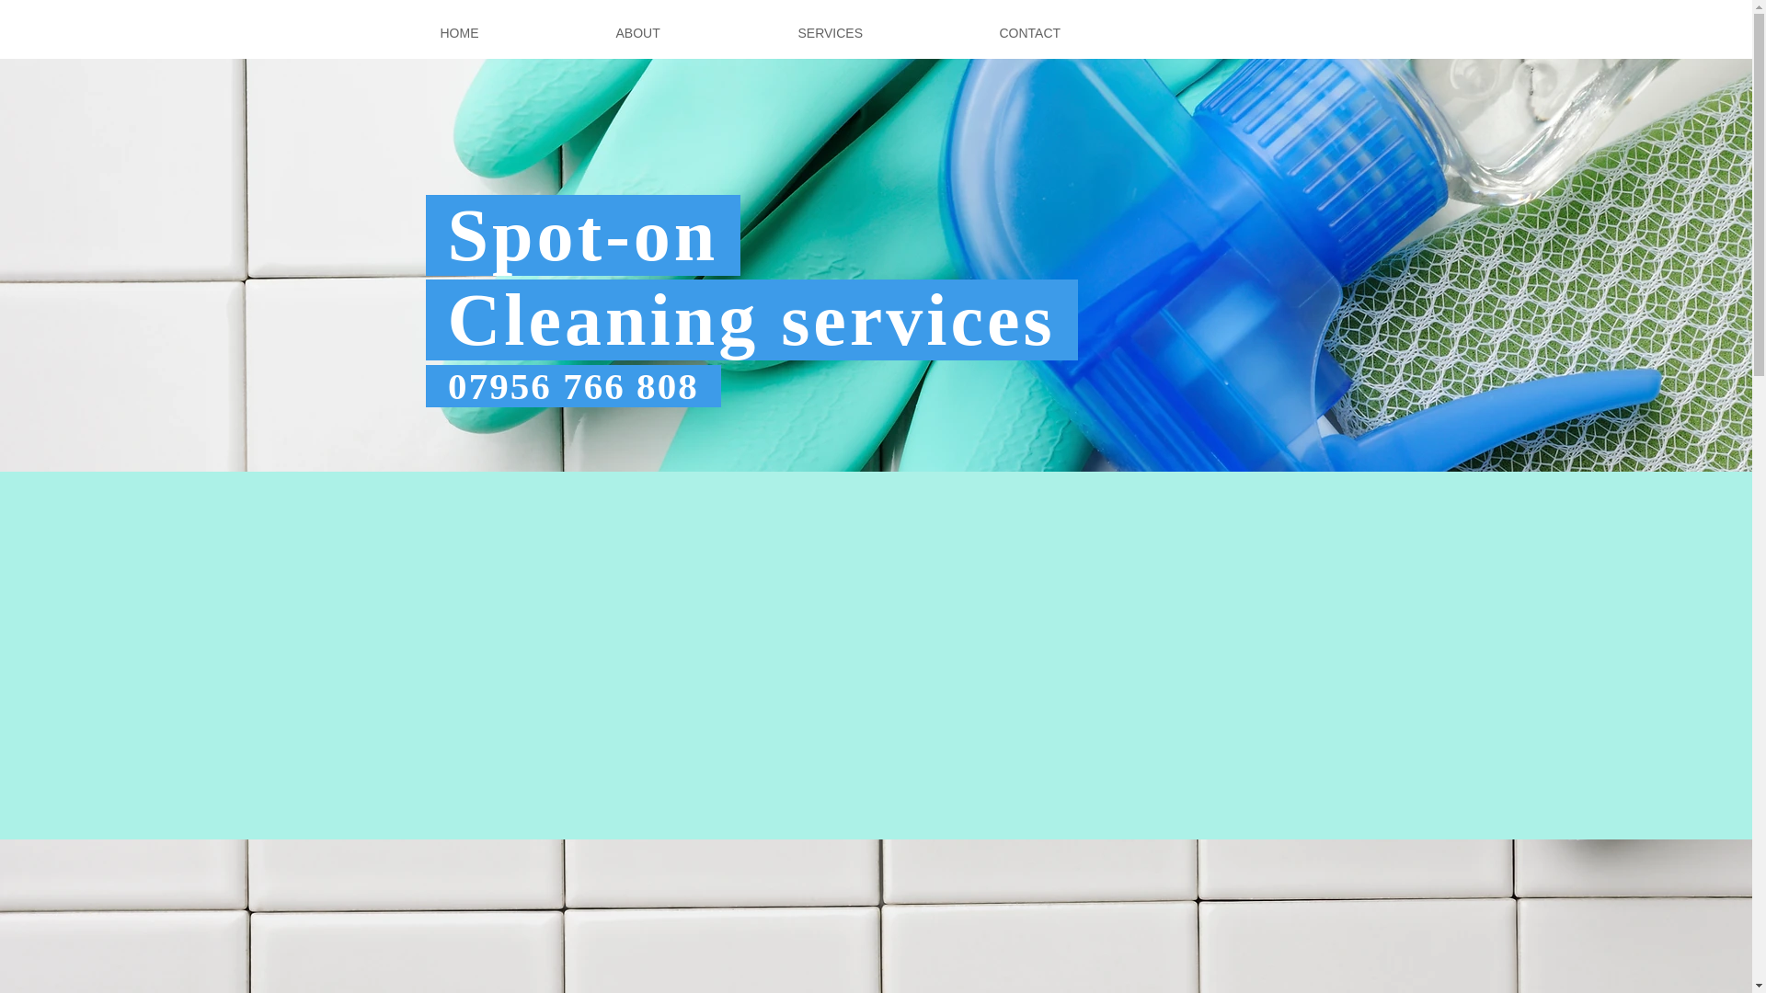 This screenshot has width=1766, height=993. I want to click on ABOUT, so click(693, 33).